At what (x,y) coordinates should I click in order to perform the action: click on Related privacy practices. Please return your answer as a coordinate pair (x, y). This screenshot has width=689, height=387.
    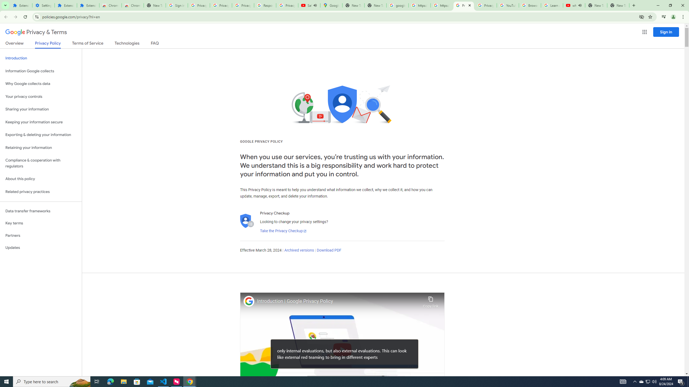
    Looking at the image, I should click on (41, 192).